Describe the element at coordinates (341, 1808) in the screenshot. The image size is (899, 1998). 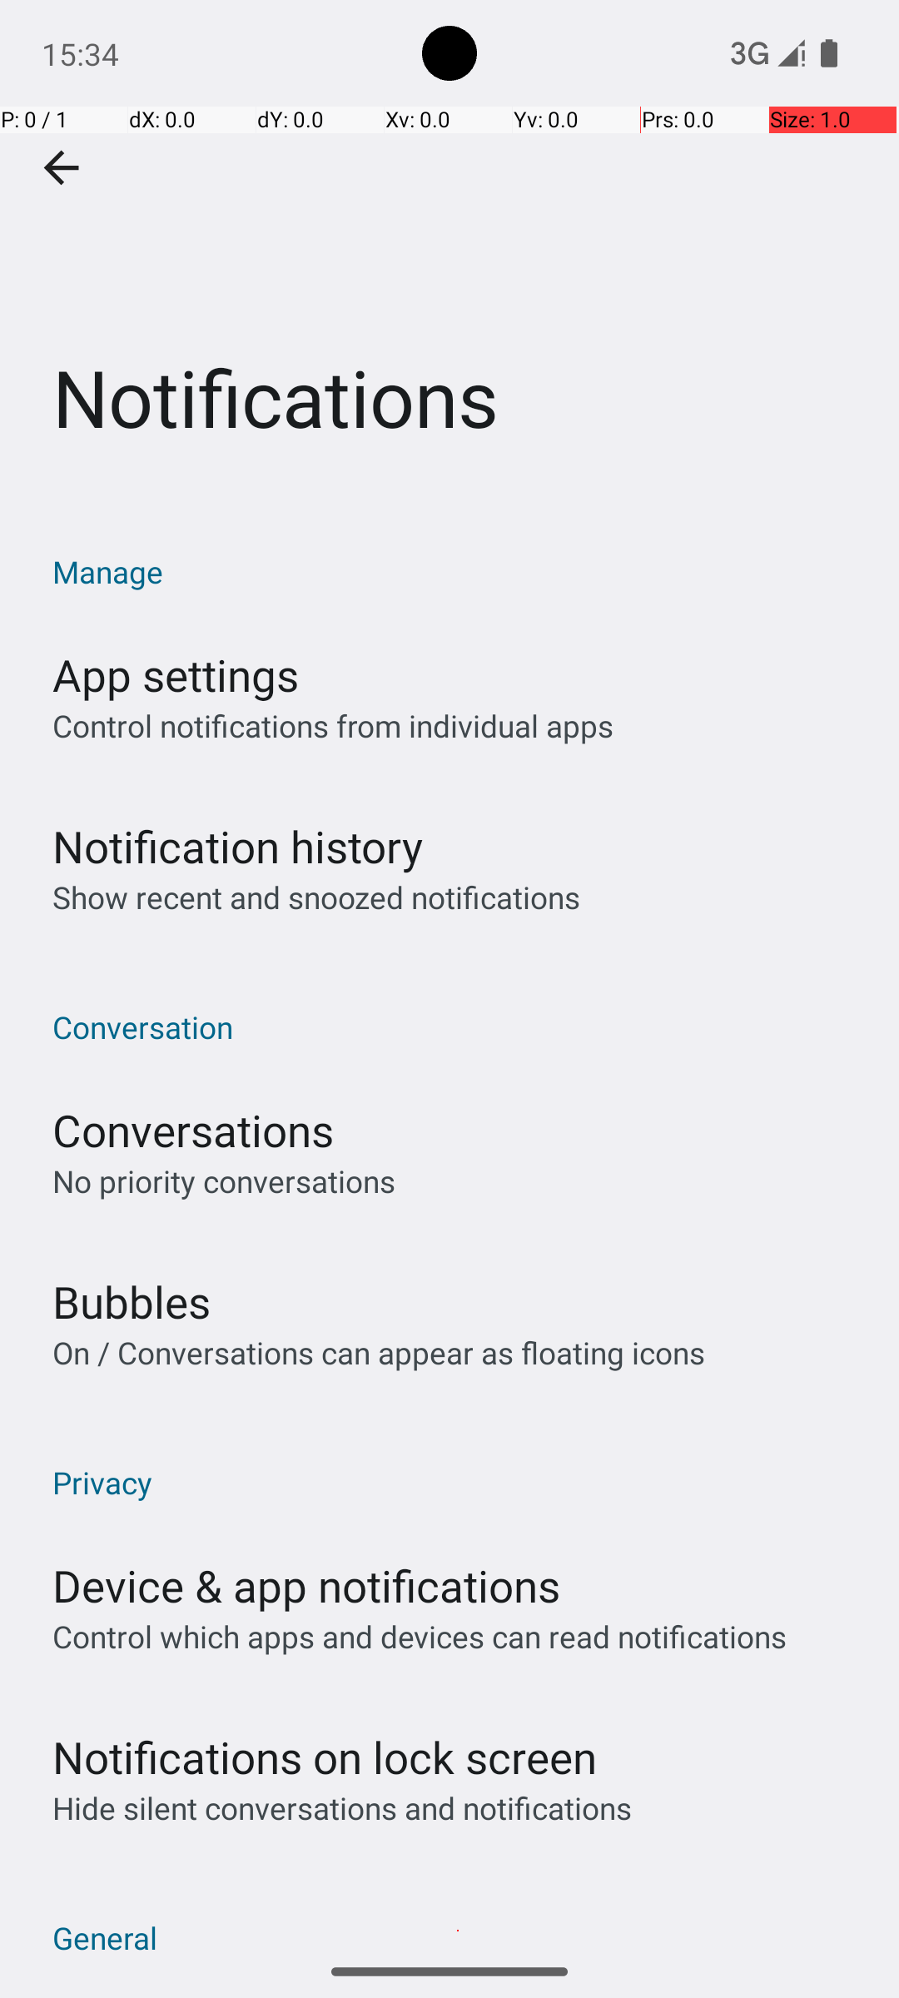
I see `Hide silent conversations and notifications` at that location.